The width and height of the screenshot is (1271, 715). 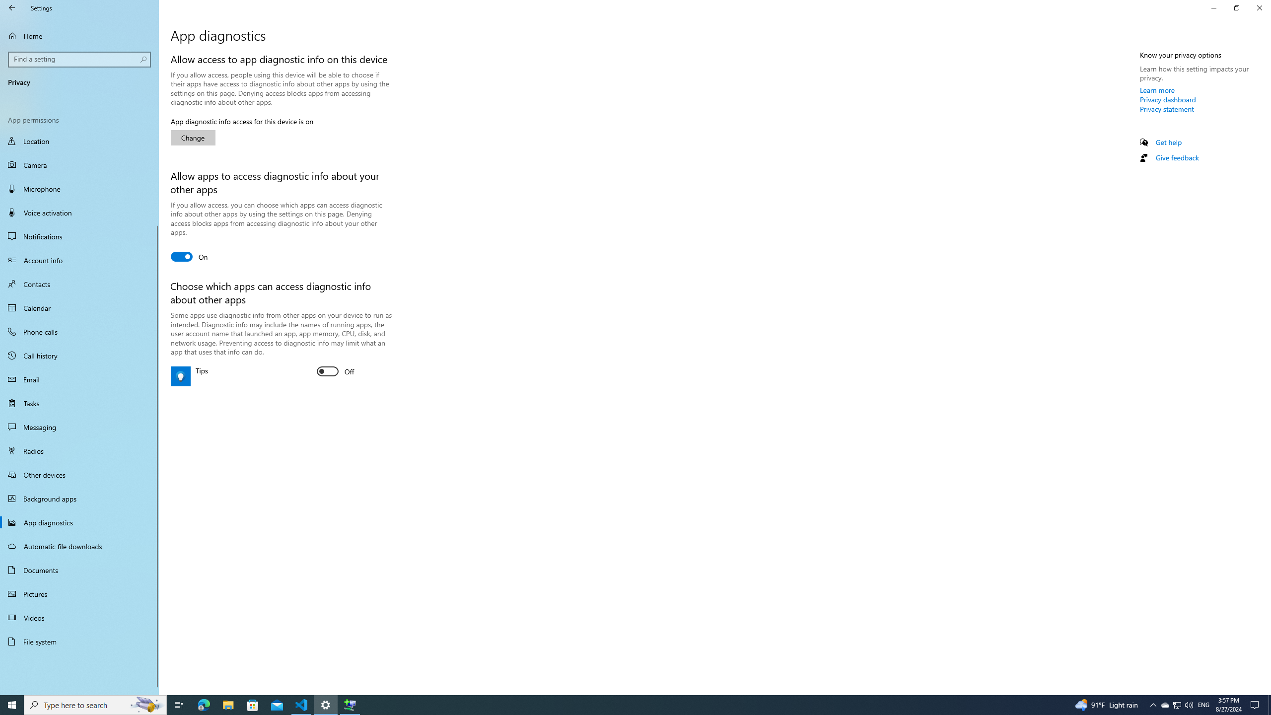 What do you see at coordinates (1177, 705) in the screenshot?
I see `User Promoted Notification Area` at bounding box center [1177, 705].